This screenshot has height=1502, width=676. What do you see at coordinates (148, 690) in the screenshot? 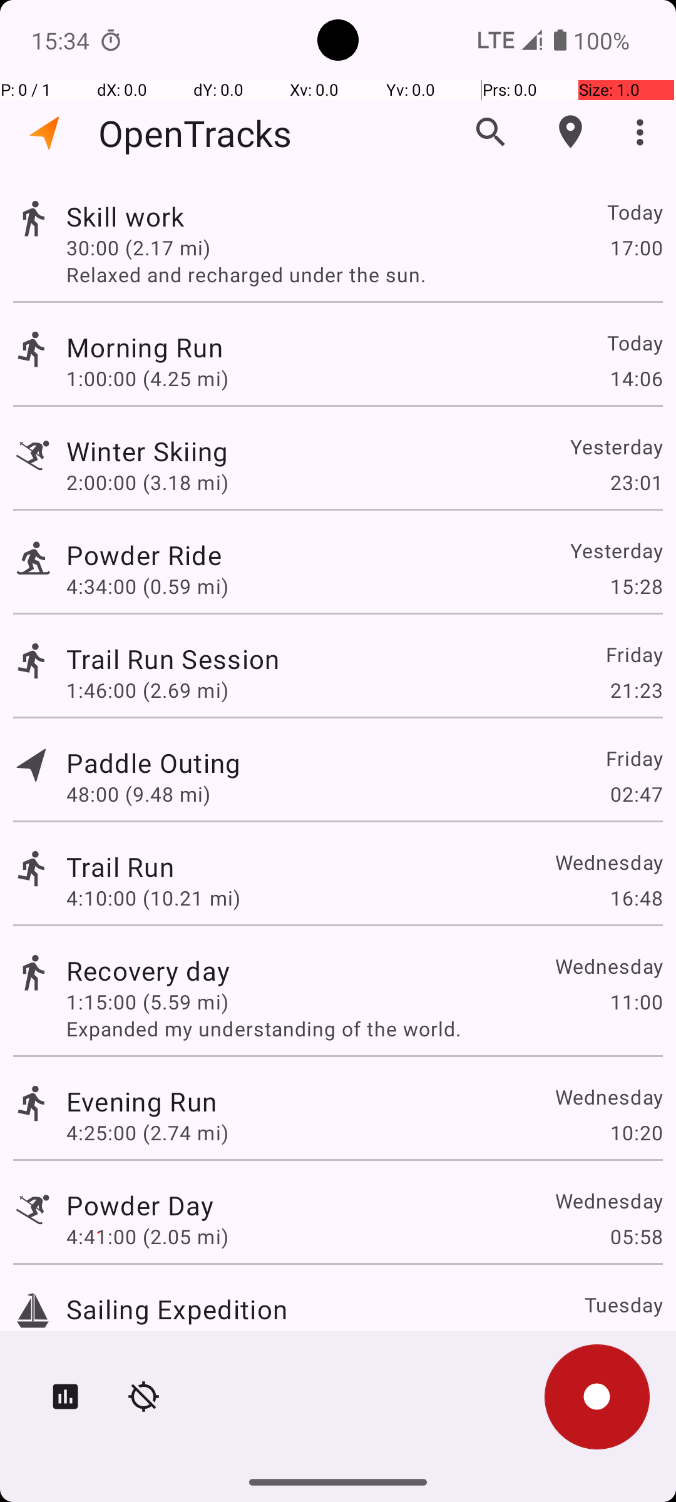
I see `1:46:00 (2.69 mi)` at bounding box center [148, 690].